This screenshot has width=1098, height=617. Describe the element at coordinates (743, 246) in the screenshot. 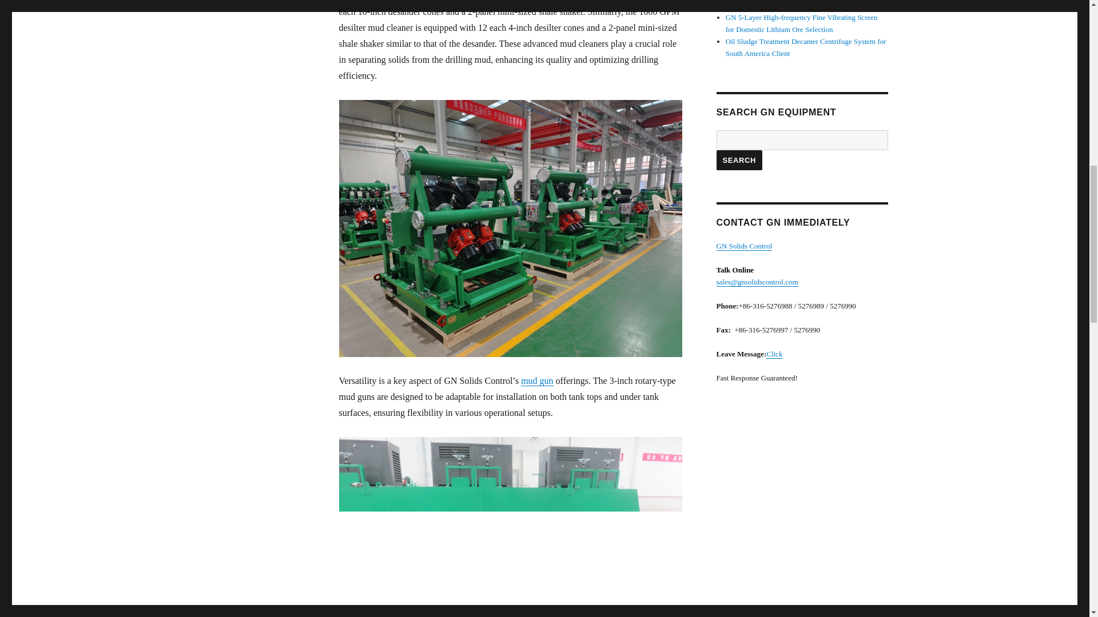

I see `GN Solids Control` at that location.